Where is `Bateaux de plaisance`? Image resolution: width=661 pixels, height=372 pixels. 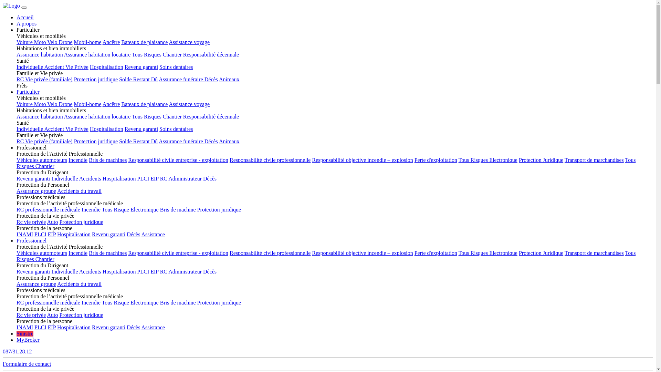 Bateaux de plaisance is located at coordinates (145, 104).